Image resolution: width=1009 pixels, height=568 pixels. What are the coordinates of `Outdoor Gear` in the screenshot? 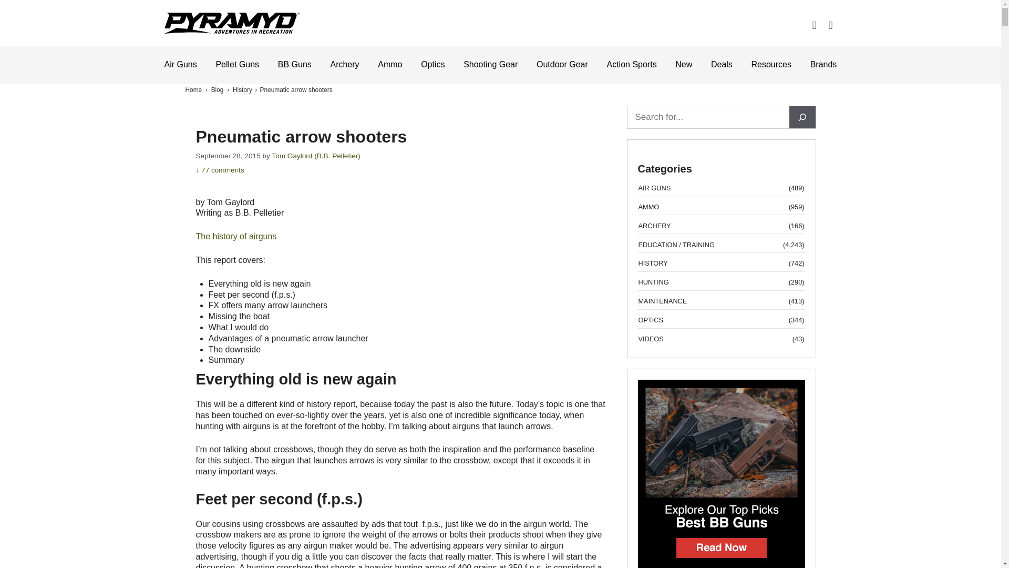 It's located at (562, 64).